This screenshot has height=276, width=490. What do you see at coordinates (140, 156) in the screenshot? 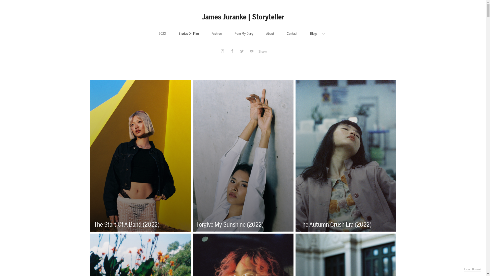
I see `The Start Of A Band (2022)` at bounding box center [140, 156].